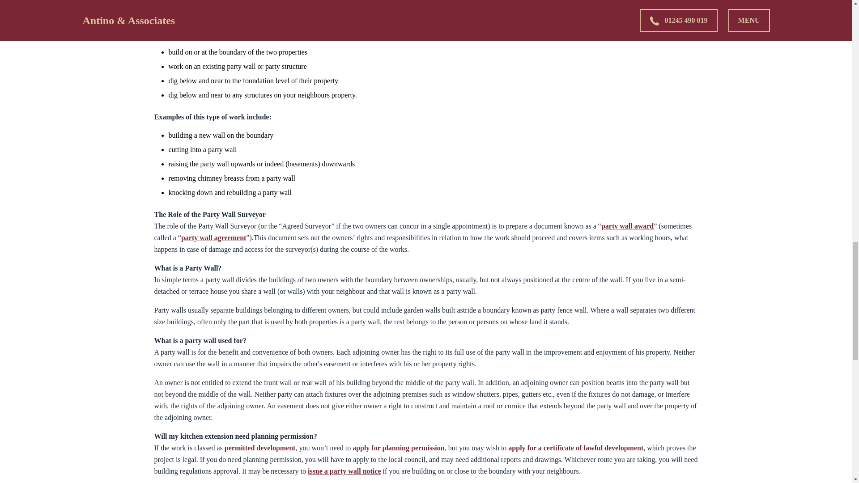  Describe the element at coordinates (398, 447) in the screenshot. I see `apply for planning permission` at that location.